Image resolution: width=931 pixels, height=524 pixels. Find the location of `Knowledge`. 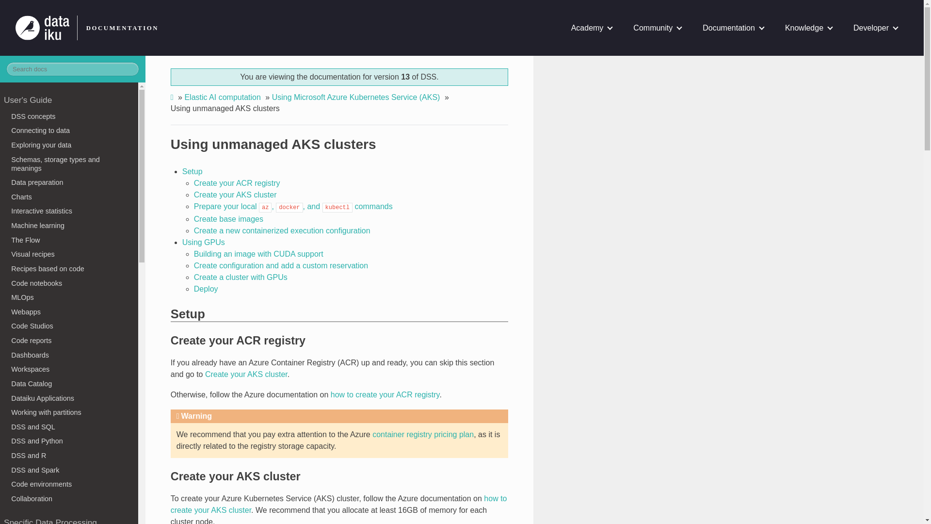

Knowledge is located at coordinates (808, 28).